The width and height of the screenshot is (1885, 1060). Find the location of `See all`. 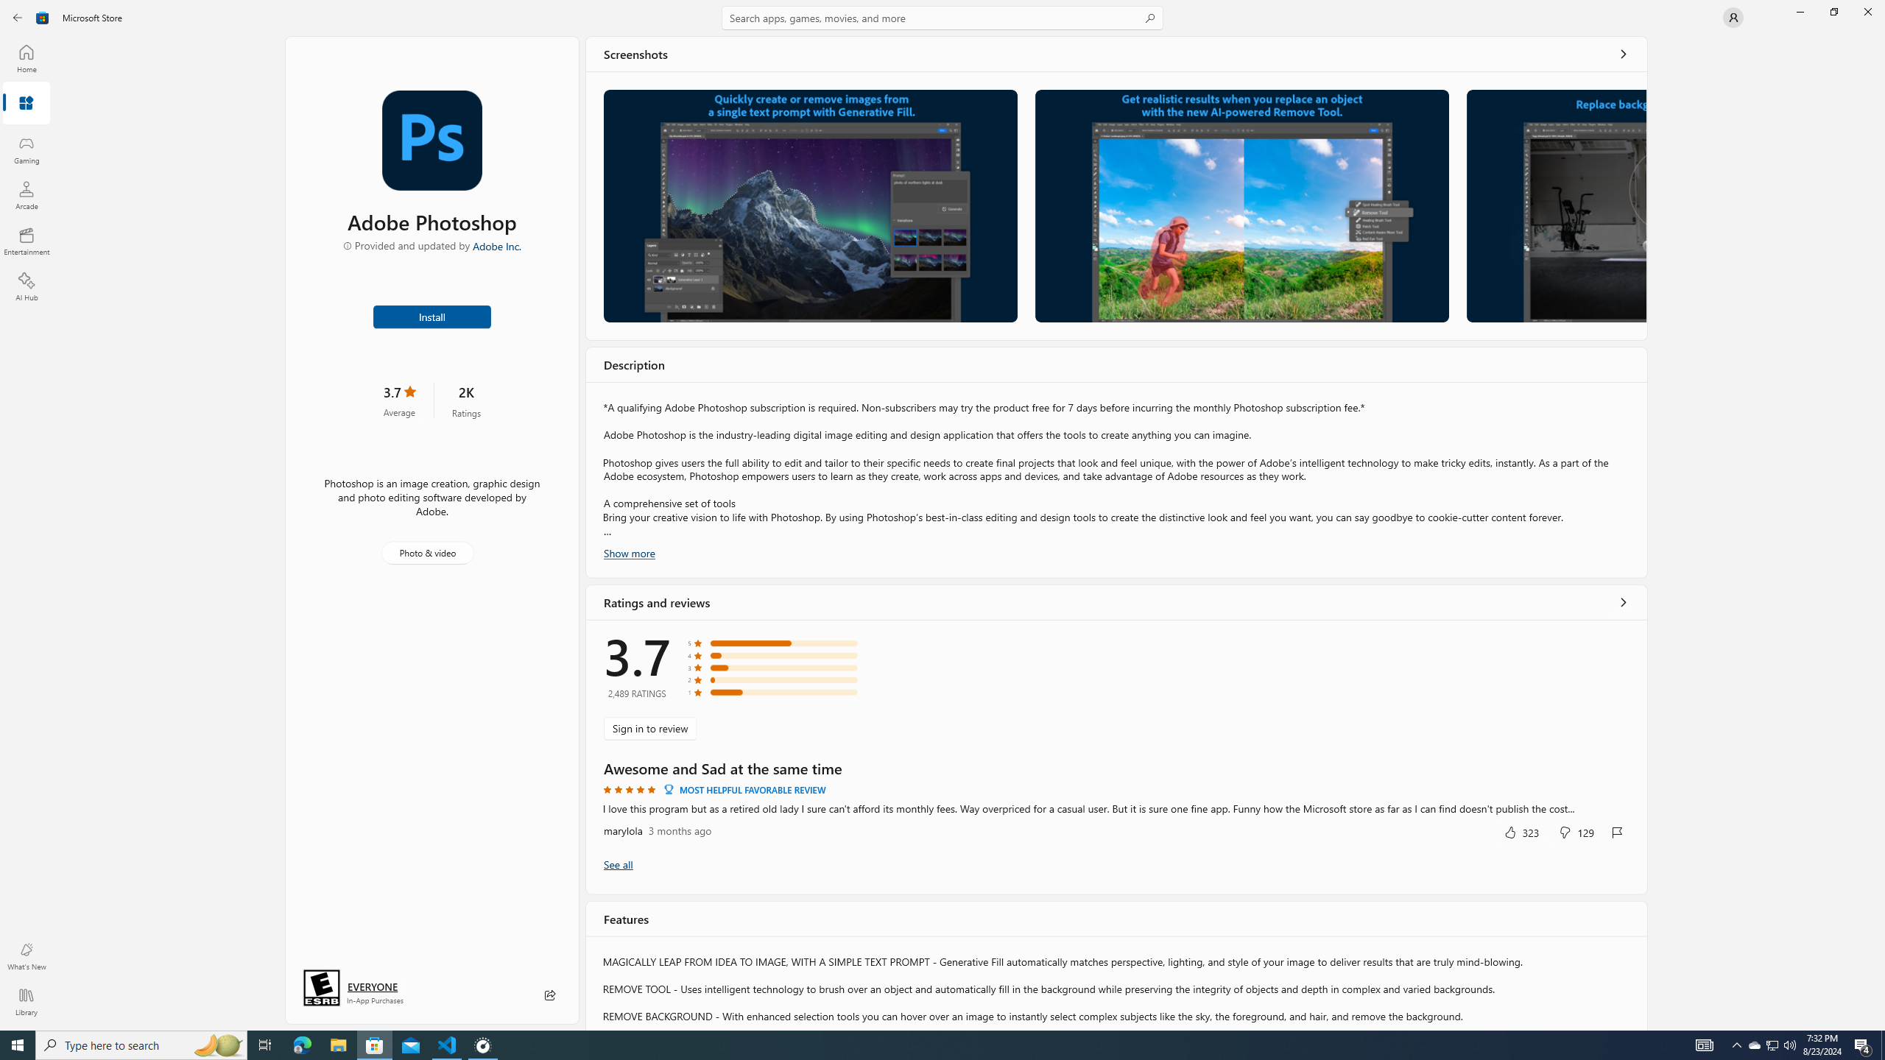

See all is located at coordinates (1624, 54).